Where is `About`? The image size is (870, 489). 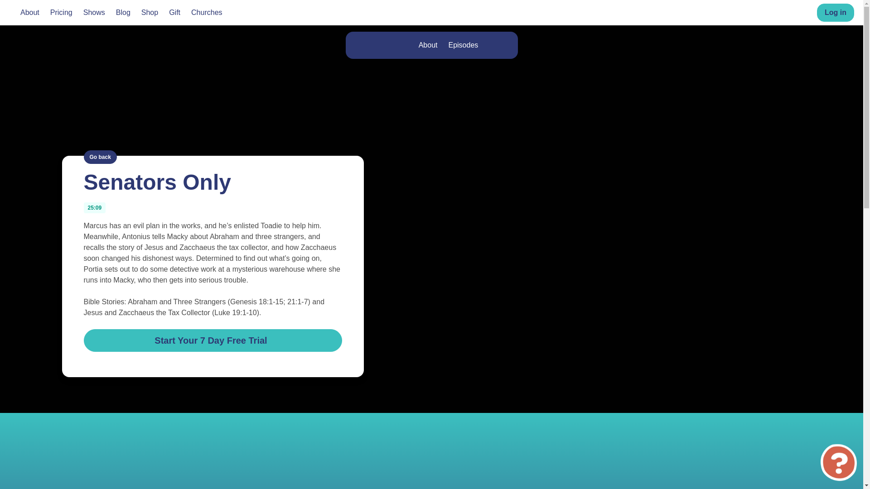 About is located at coordinates (29, 13).